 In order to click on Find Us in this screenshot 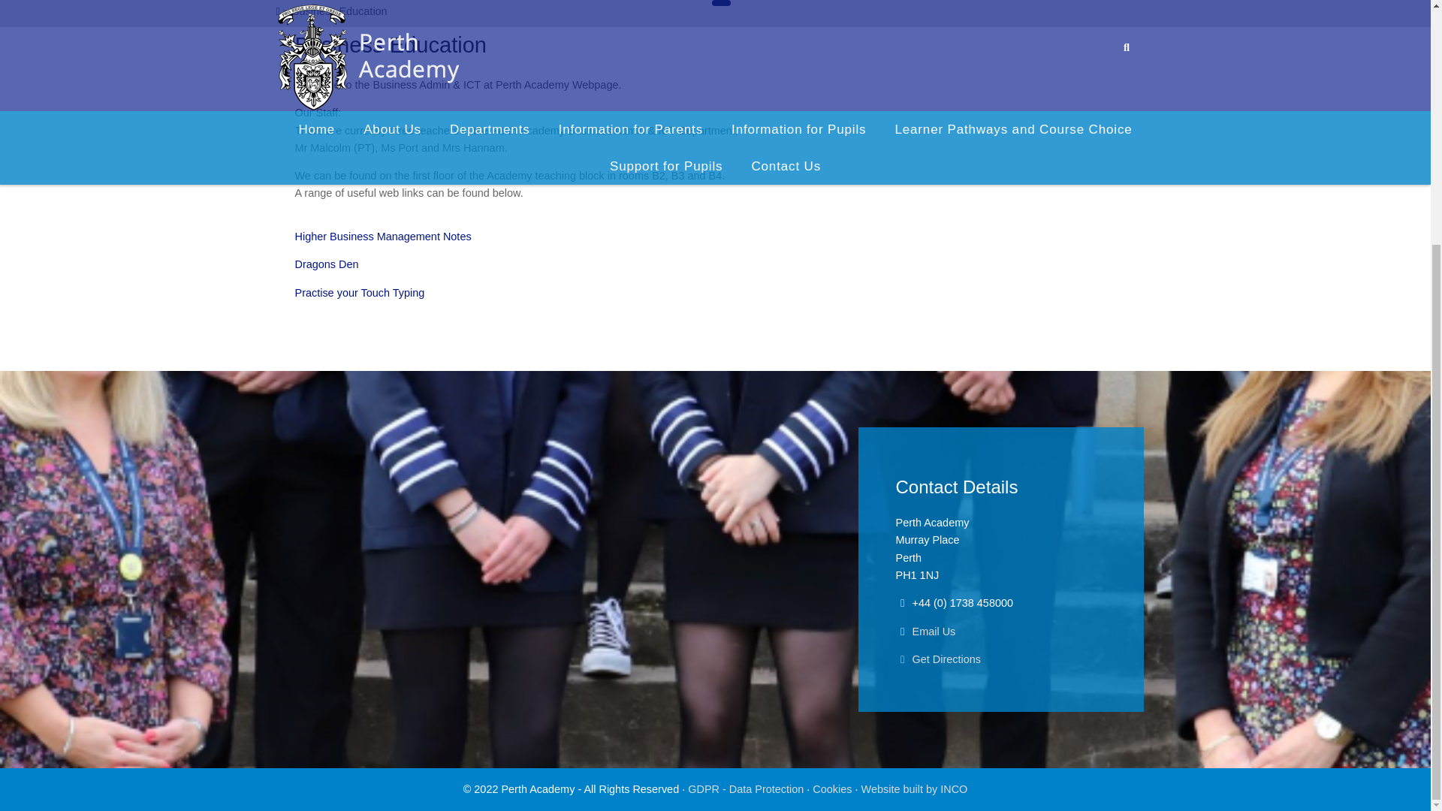, I will do `click(937, 659)`.